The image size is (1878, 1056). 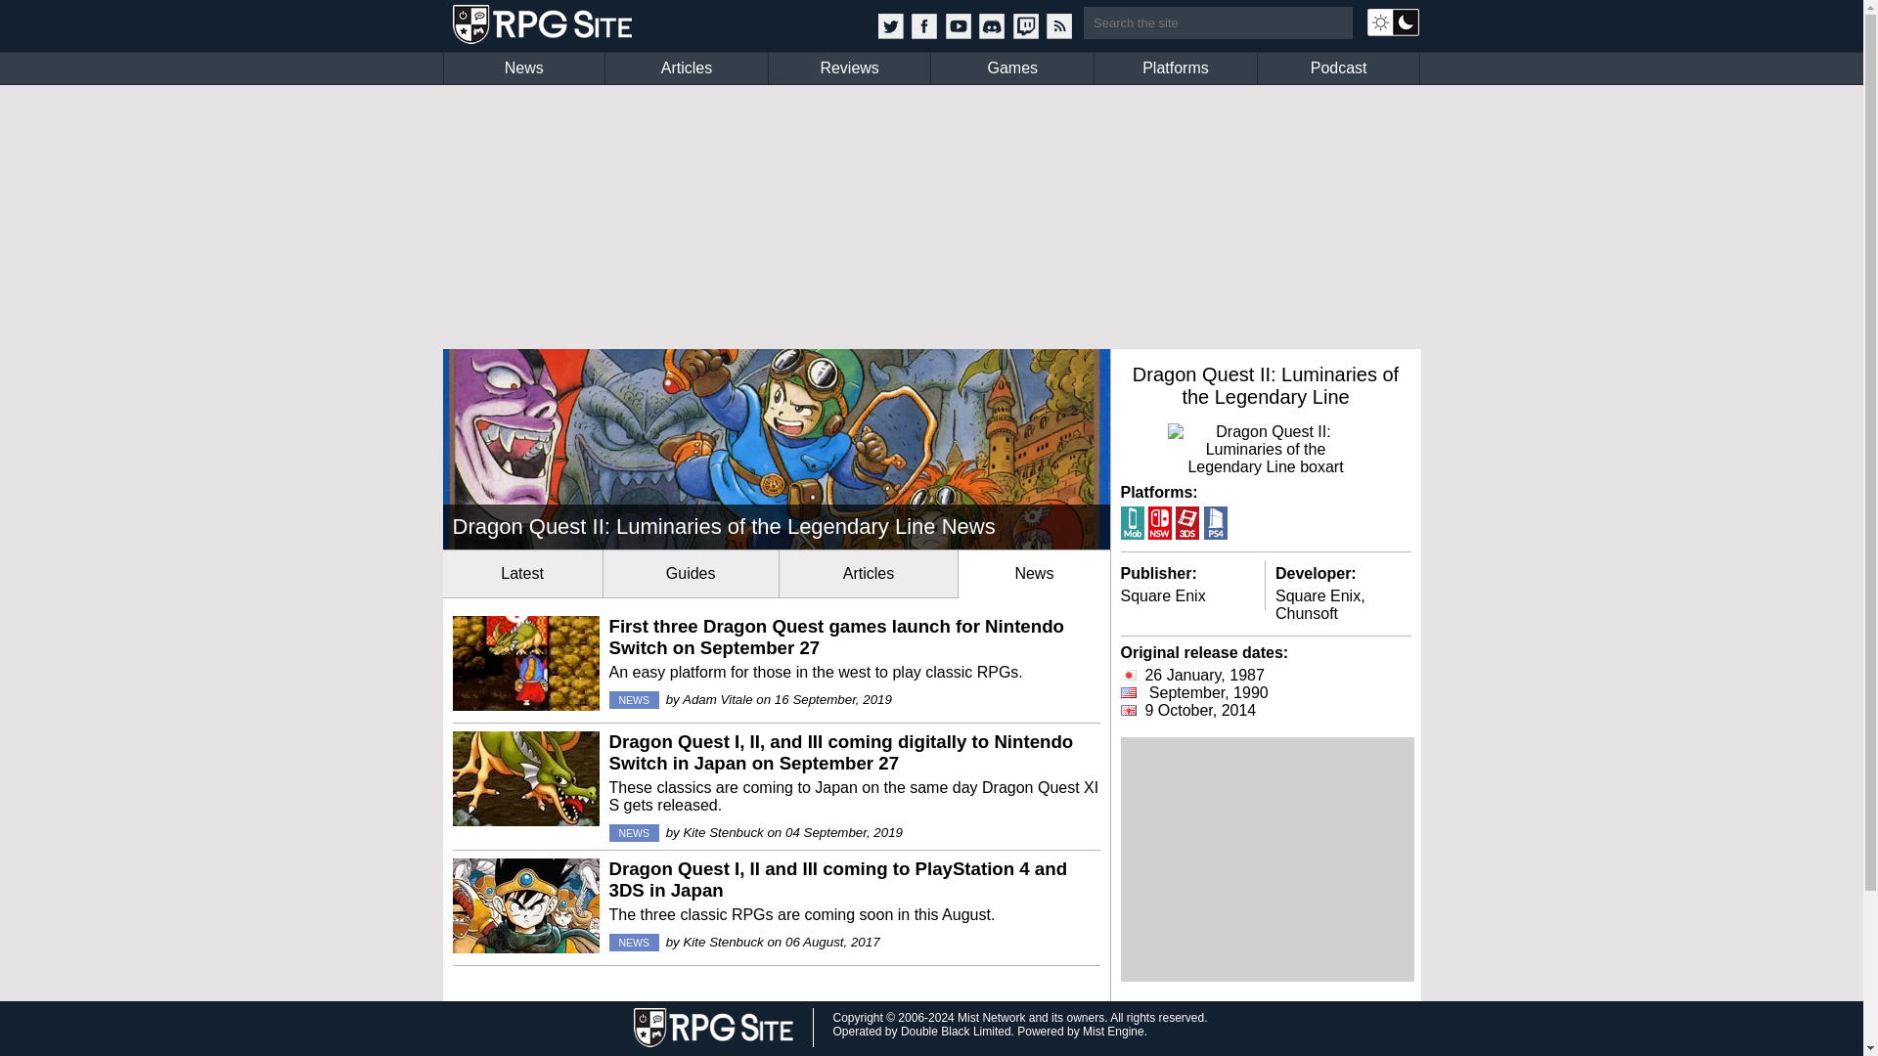 What do you see at coordinates (1176, 68) in the screenshot?
I see `Platforms` at bounding box center [1176, 68].